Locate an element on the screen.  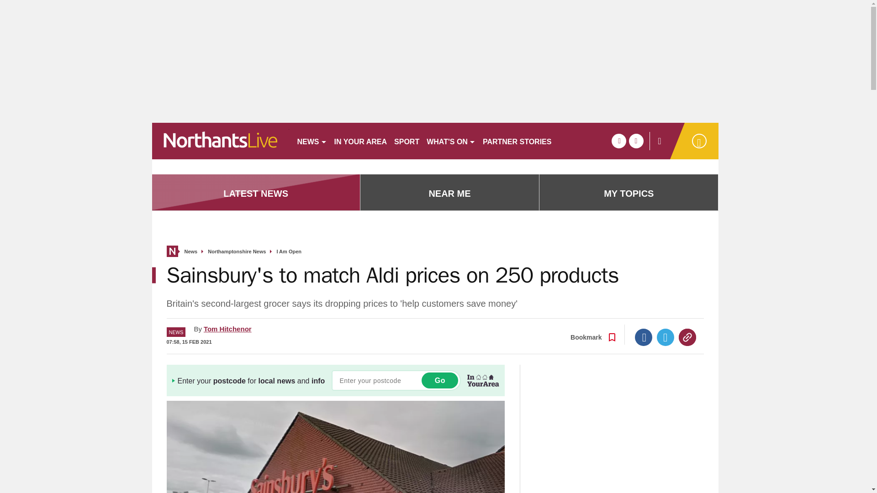
facebook is located at coordinates (618, 141).